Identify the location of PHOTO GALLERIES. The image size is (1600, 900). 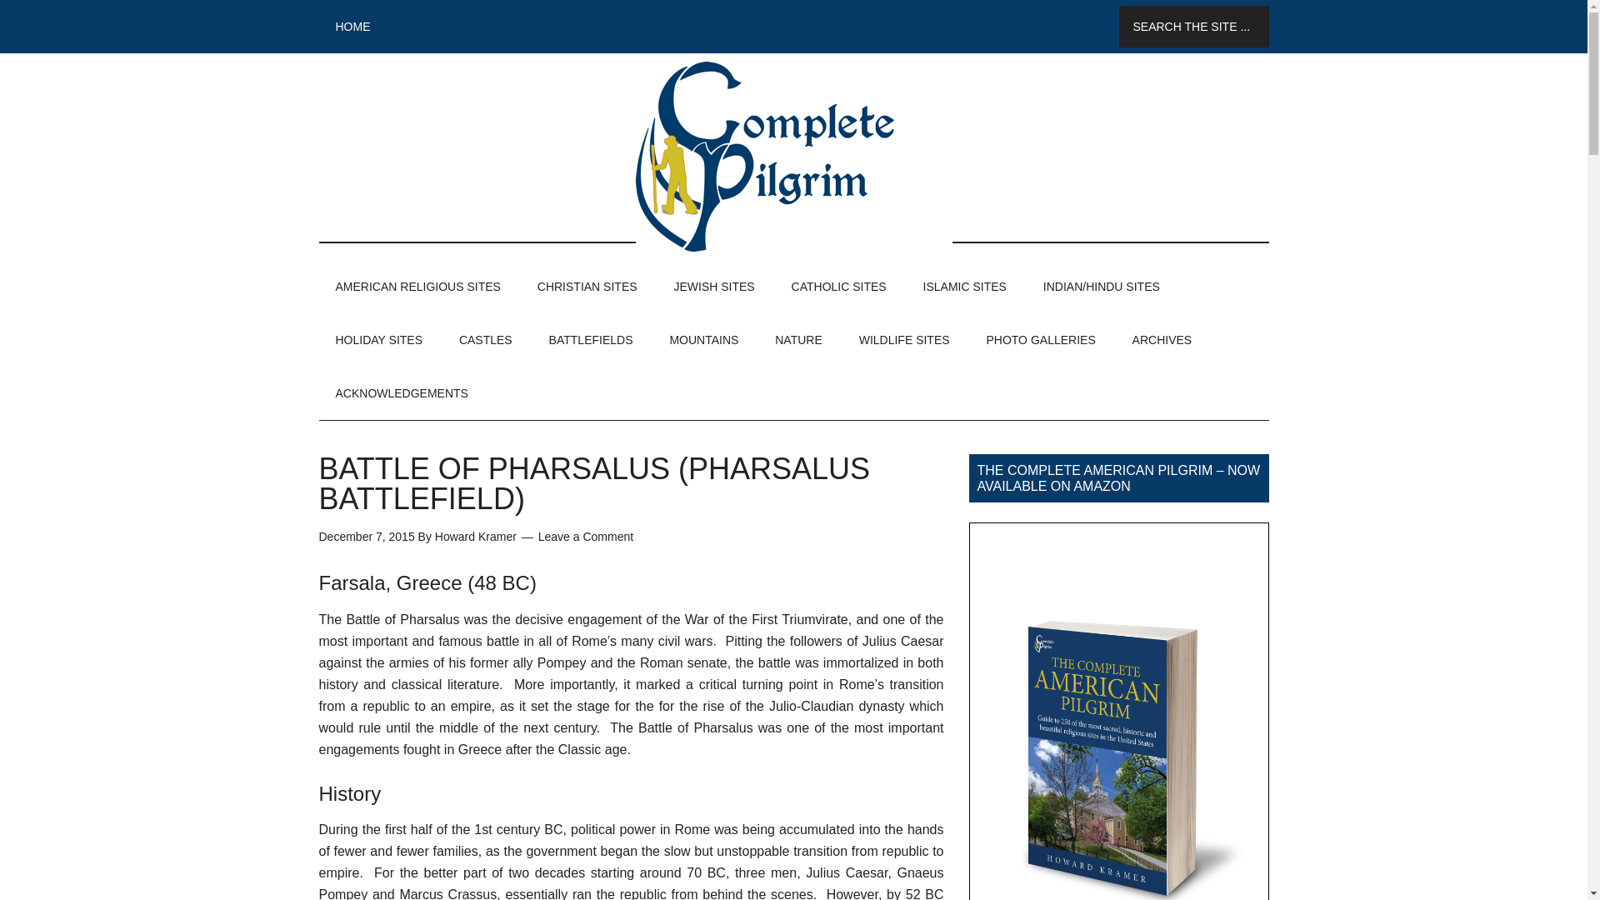
(1040, 339).